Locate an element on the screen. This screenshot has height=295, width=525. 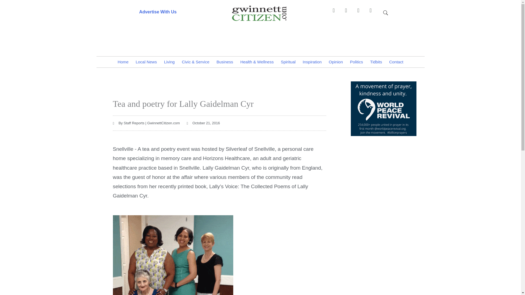
Opinion is located at coordinates (336, 62).